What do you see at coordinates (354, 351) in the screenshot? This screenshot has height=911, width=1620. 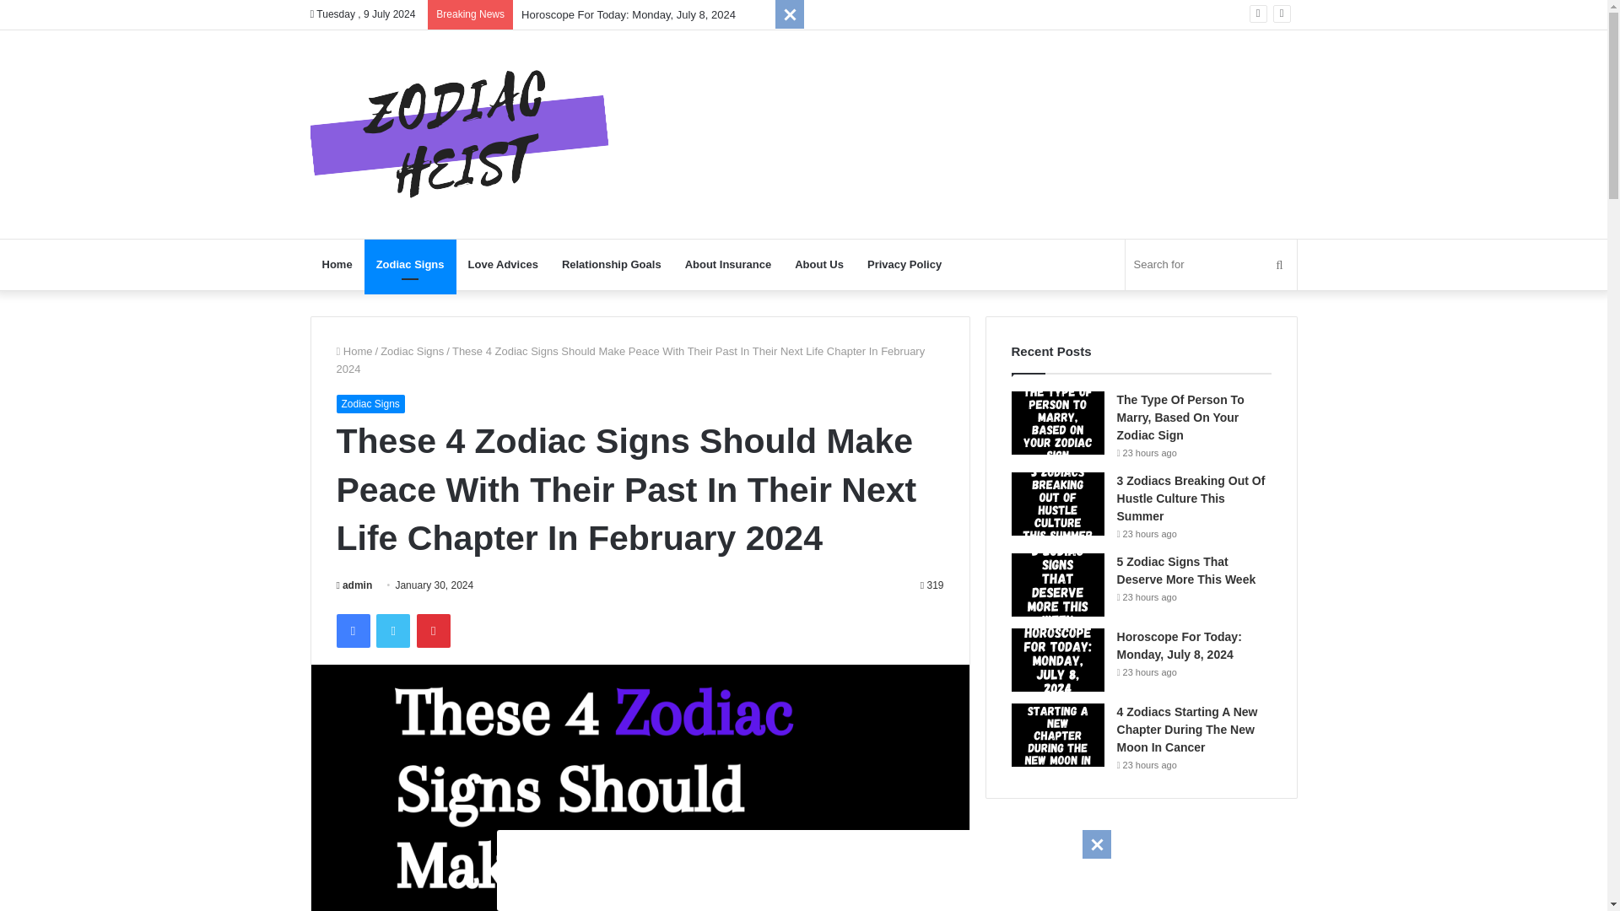 I see `Home` at bounding box center [354, 351].